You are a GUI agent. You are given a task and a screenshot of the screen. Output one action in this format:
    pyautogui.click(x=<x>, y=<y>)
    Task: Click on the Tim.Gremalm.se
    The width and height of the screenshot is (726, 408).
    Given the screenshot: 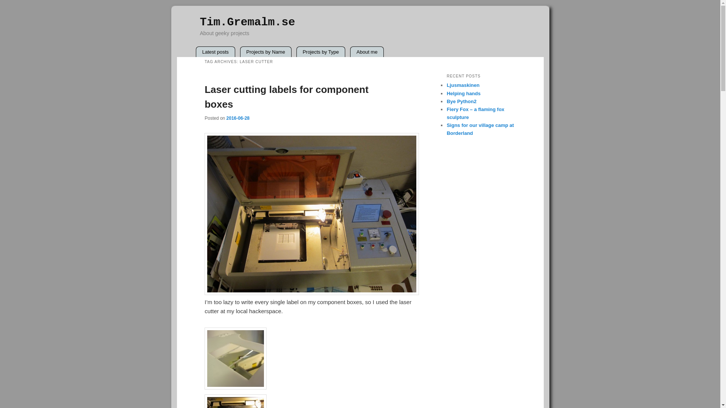 What is the action you would take?
    pyautogui.click(x=247, y=22)
    